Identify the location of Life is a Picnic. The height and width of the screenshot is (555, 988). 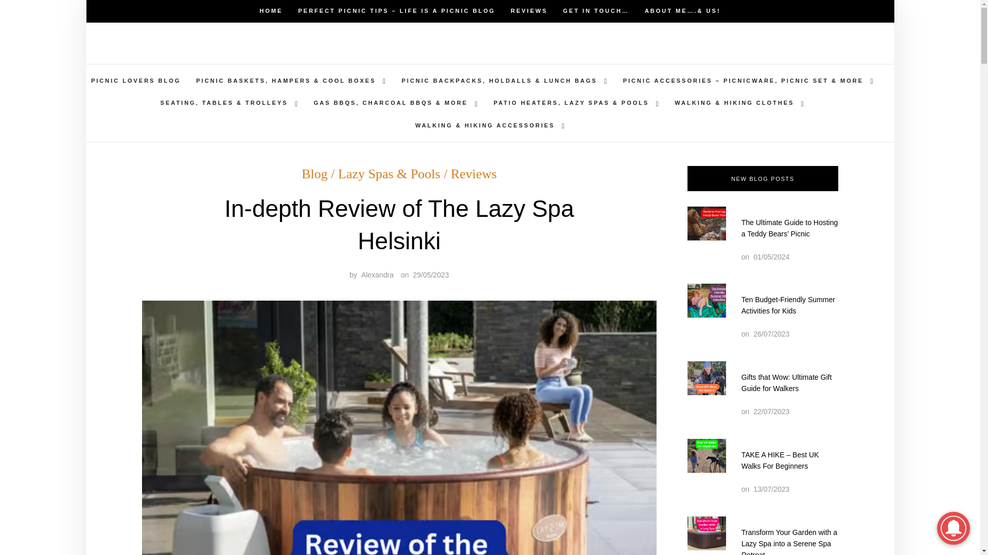
(424, 52).